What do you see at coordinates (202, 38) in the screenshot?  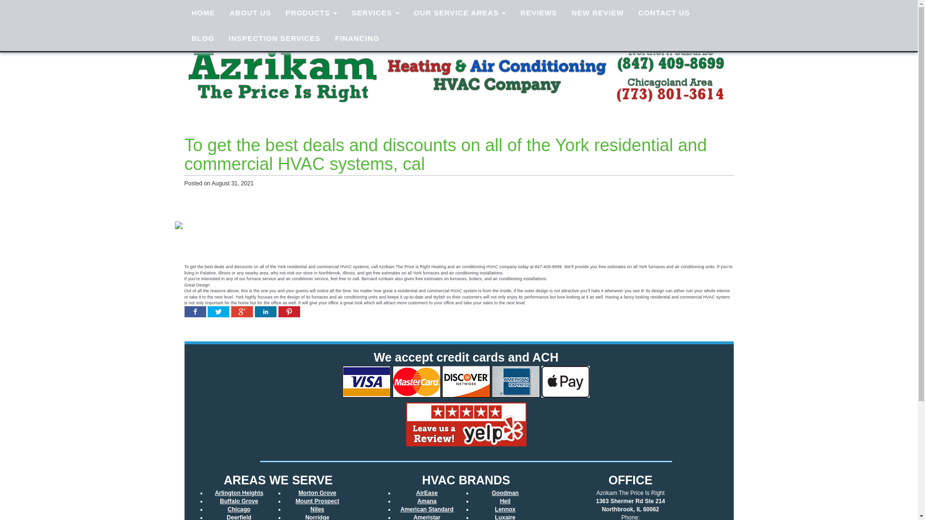 I see `BLOG` at bounding box center [202, 38].